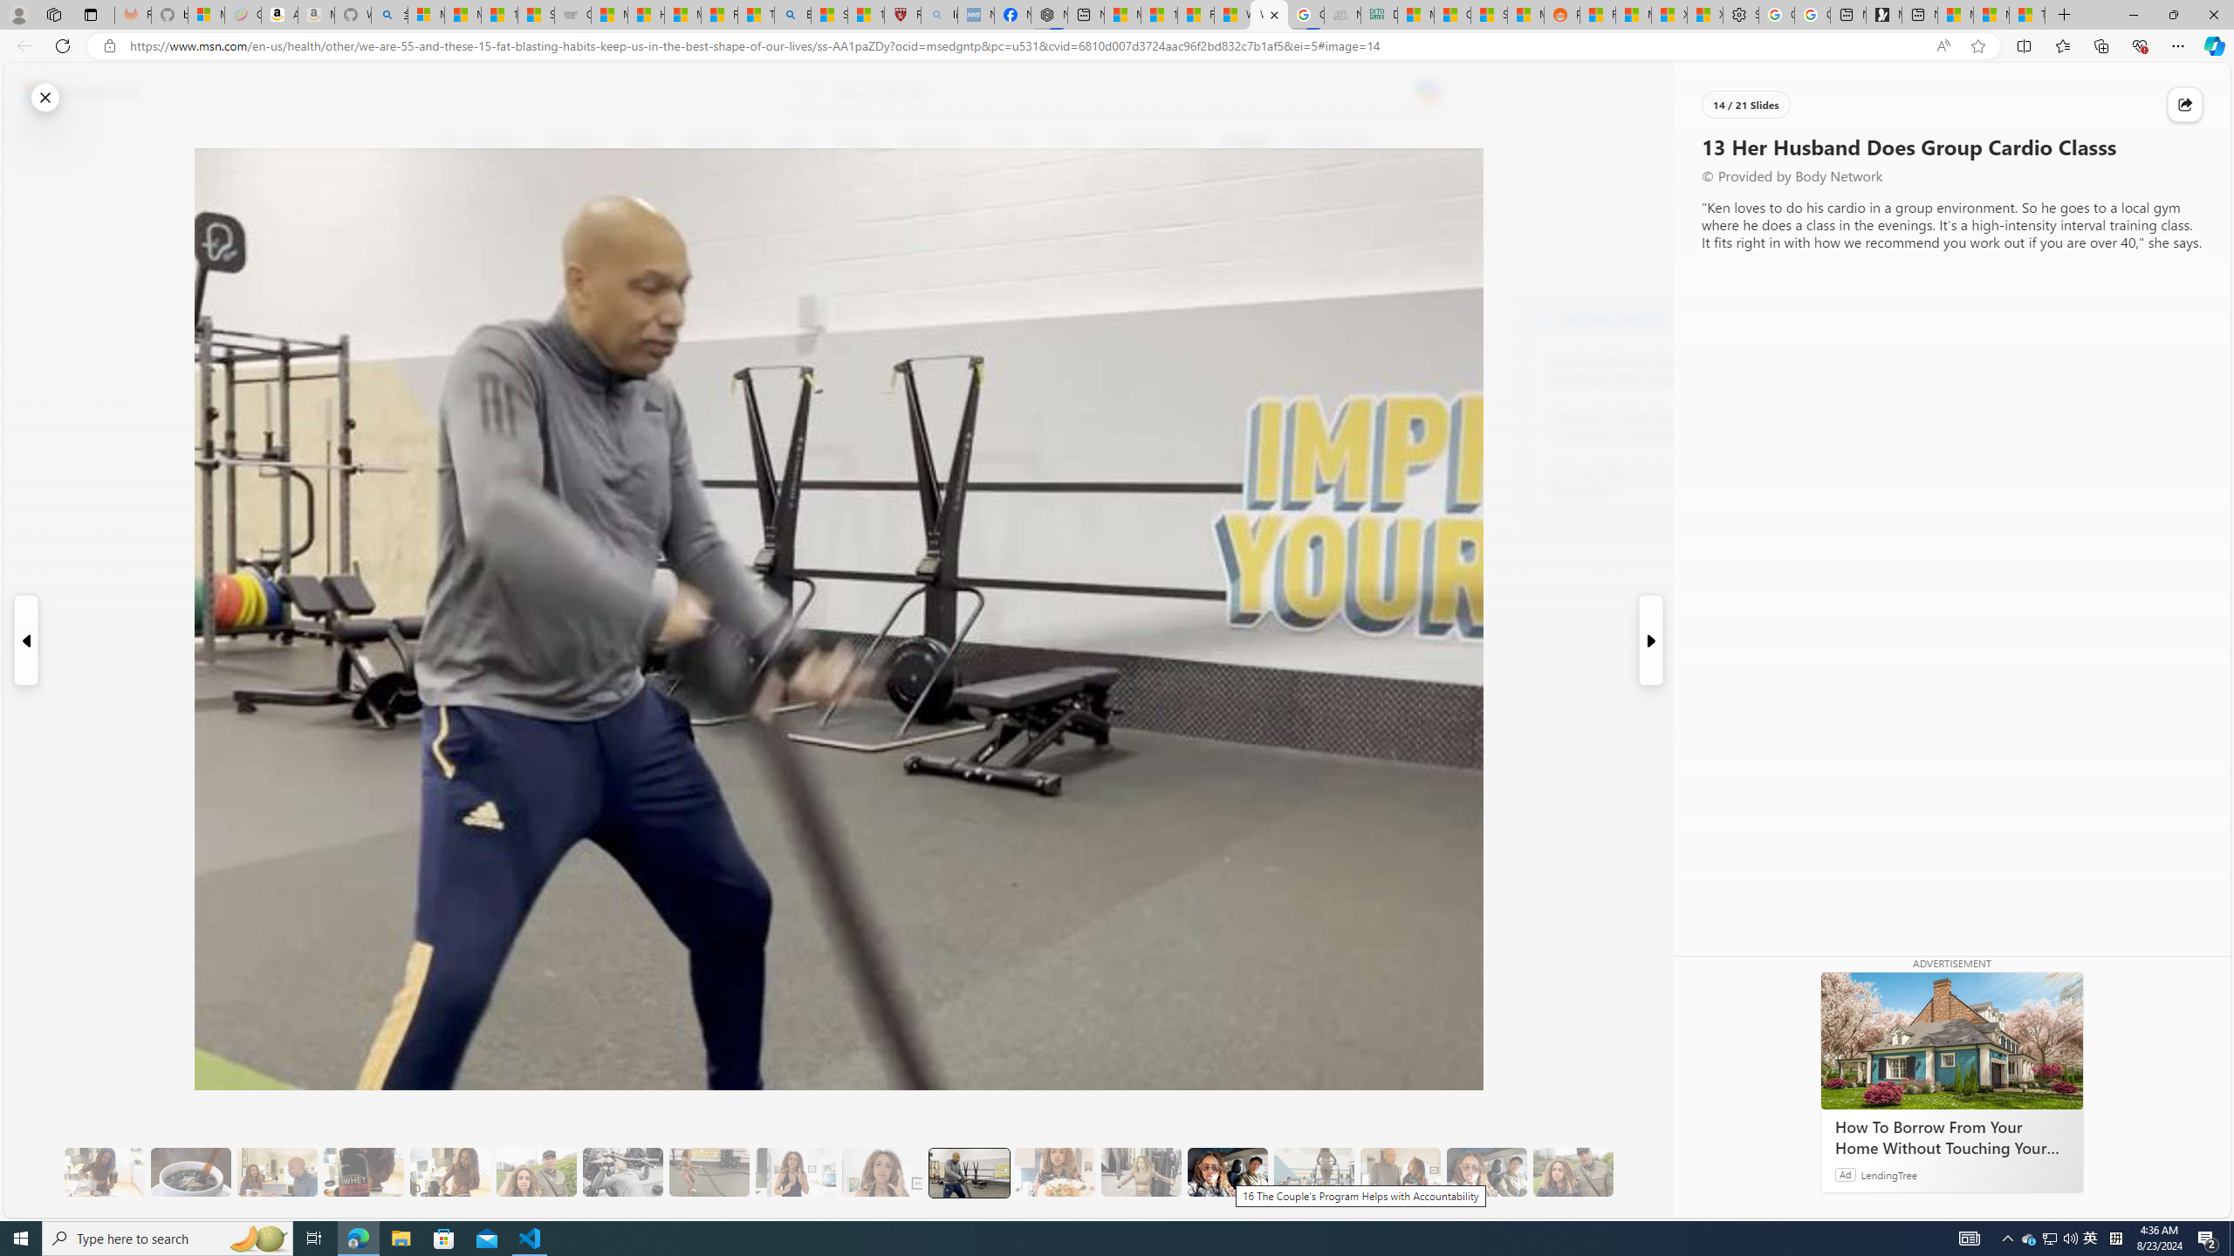 The image size is (2234, 1256). I want to click on Open Copilot, so click(1428, 92).